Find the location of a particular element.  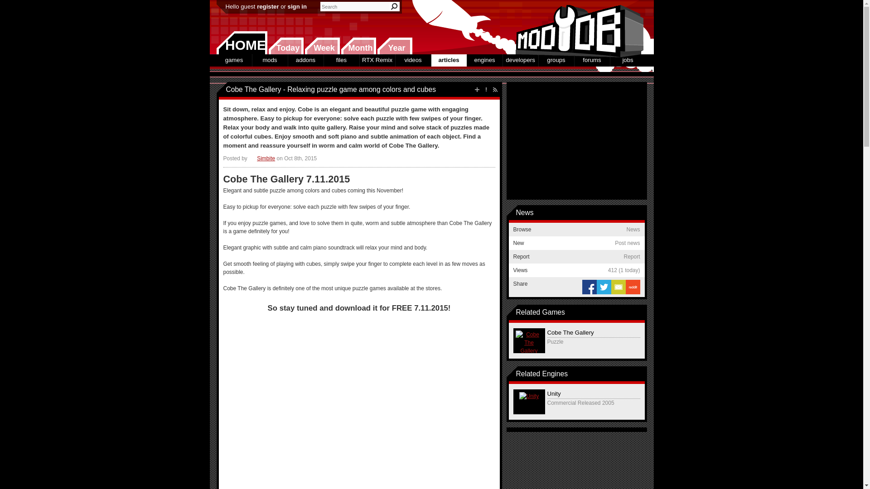

RSS is located at coordinates (495, 90).